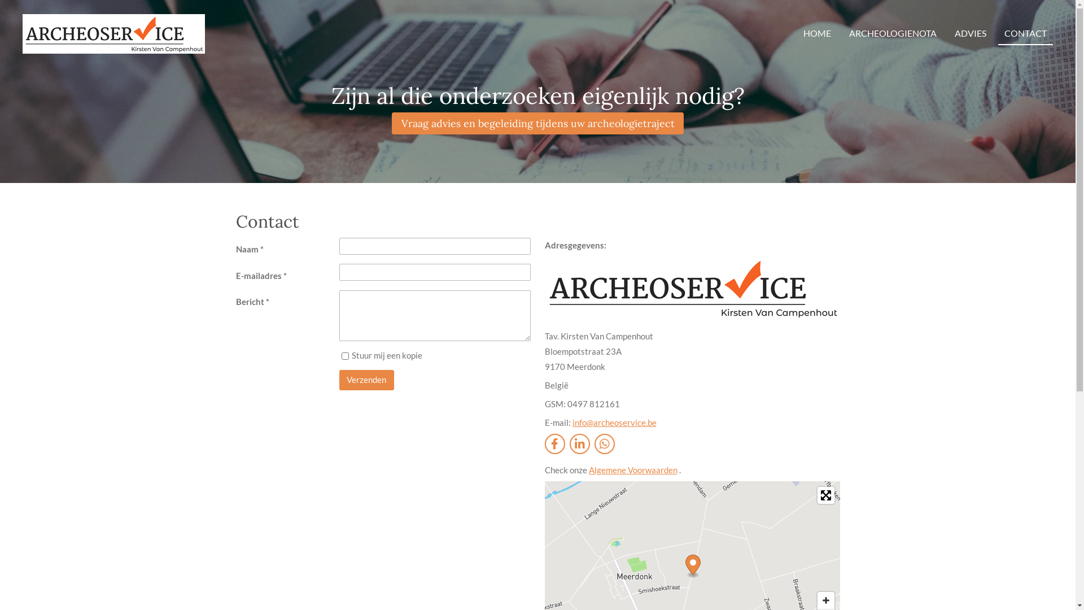  Describe the element at coordinates (893, 34) in the screenshot. I see `ARCHEOLOGIENOTA` at that location.